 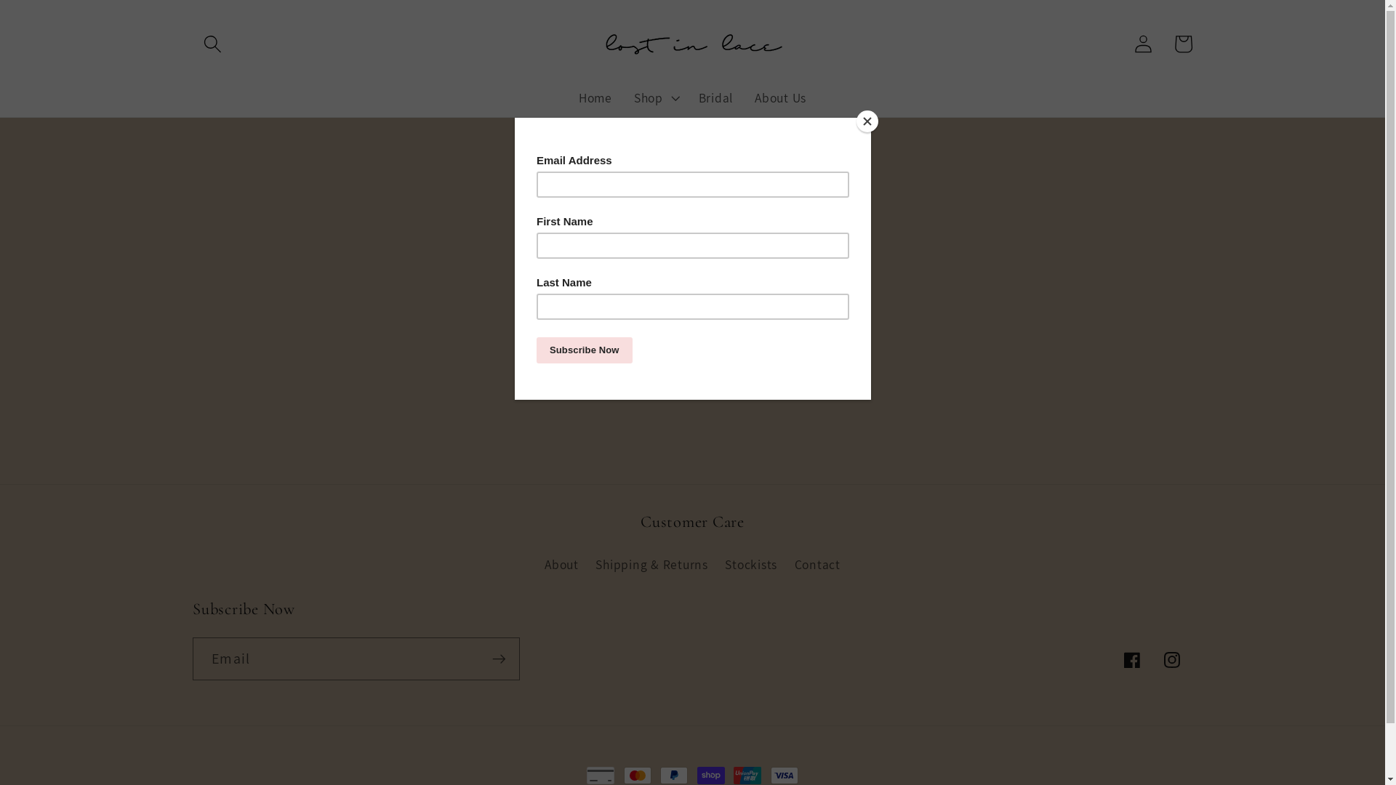 I want to click on About Us, so click(x=781, y=98).